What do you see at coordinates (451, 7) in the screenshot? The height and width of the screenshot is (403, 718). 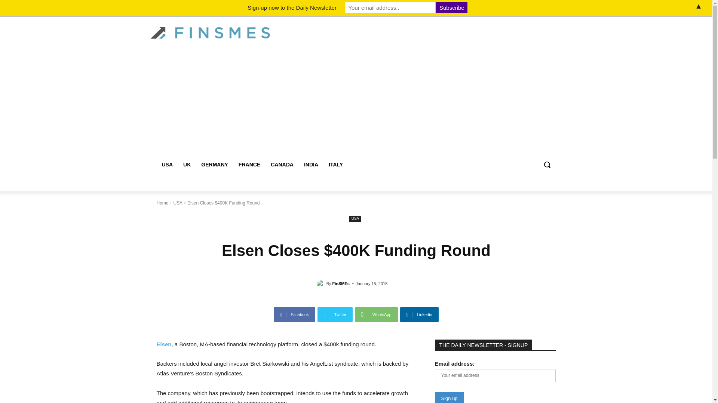 I see `Subscribe` at bounding box center [451, 7].